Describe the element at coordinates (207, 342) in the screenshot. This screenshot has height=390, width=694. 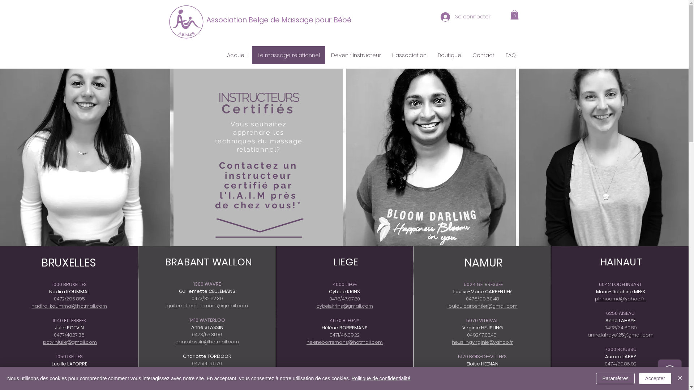
I see `annestassin@hotmail.com` at that location.